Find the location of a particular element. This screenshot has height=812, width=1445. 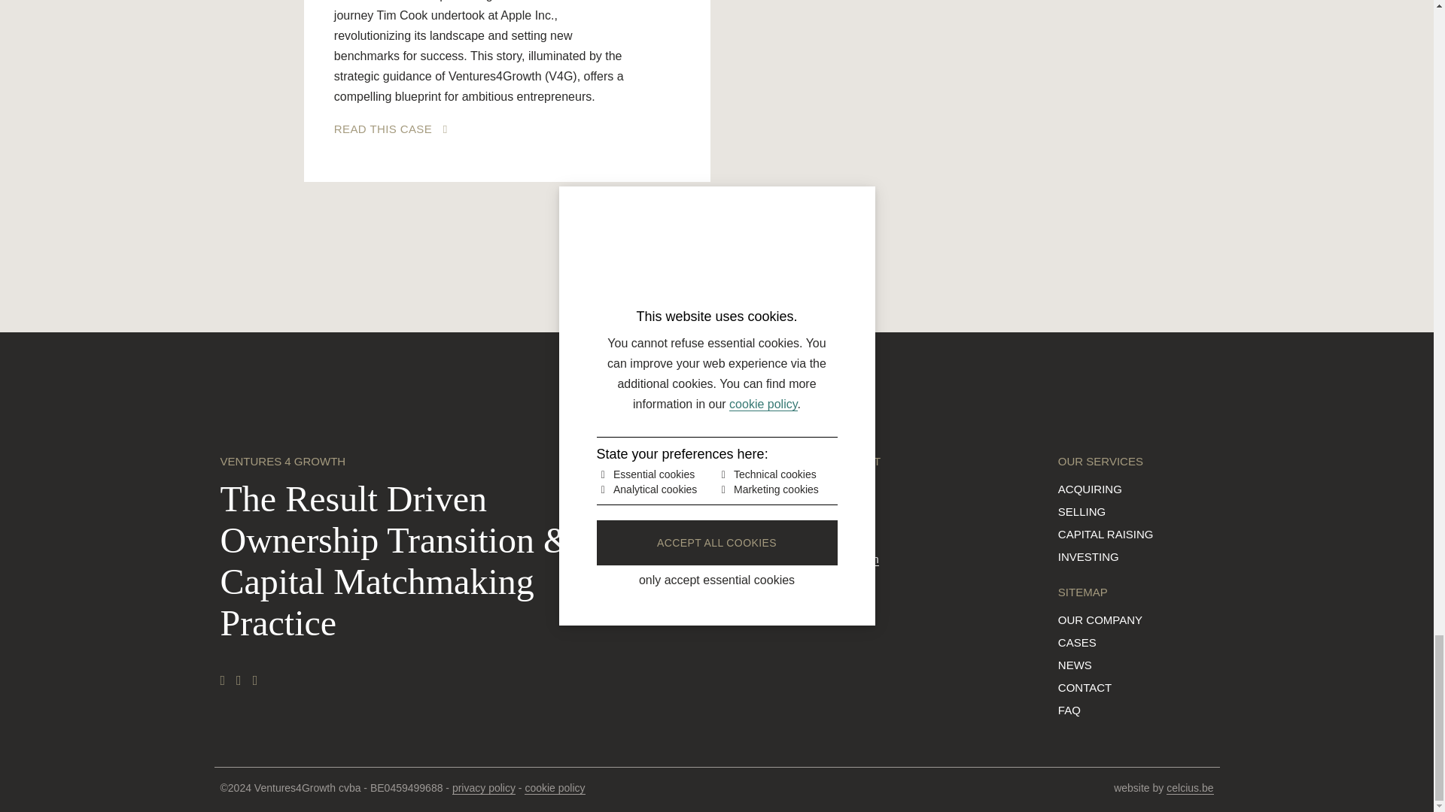

privacy policy is located at coordinates (483, 788).